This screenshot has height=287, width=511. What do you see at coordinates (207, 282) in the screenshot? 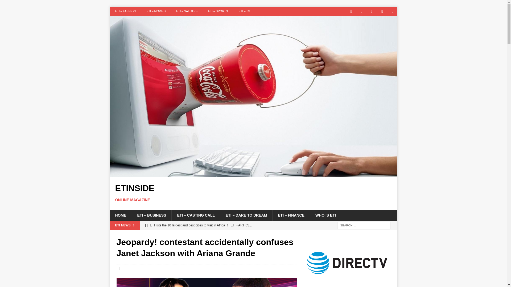
I see `NEWS` at bounding box center [207, 282].